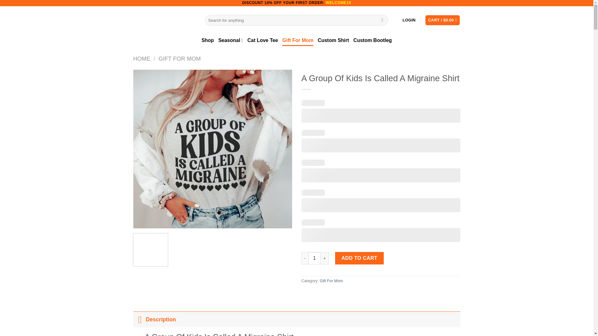 This screenshot has height=336, width=598. What do you see at coordinates (179, 58) in the screenshot?
I see `GIFT FOR MOM` at bounding box center [179, 58].